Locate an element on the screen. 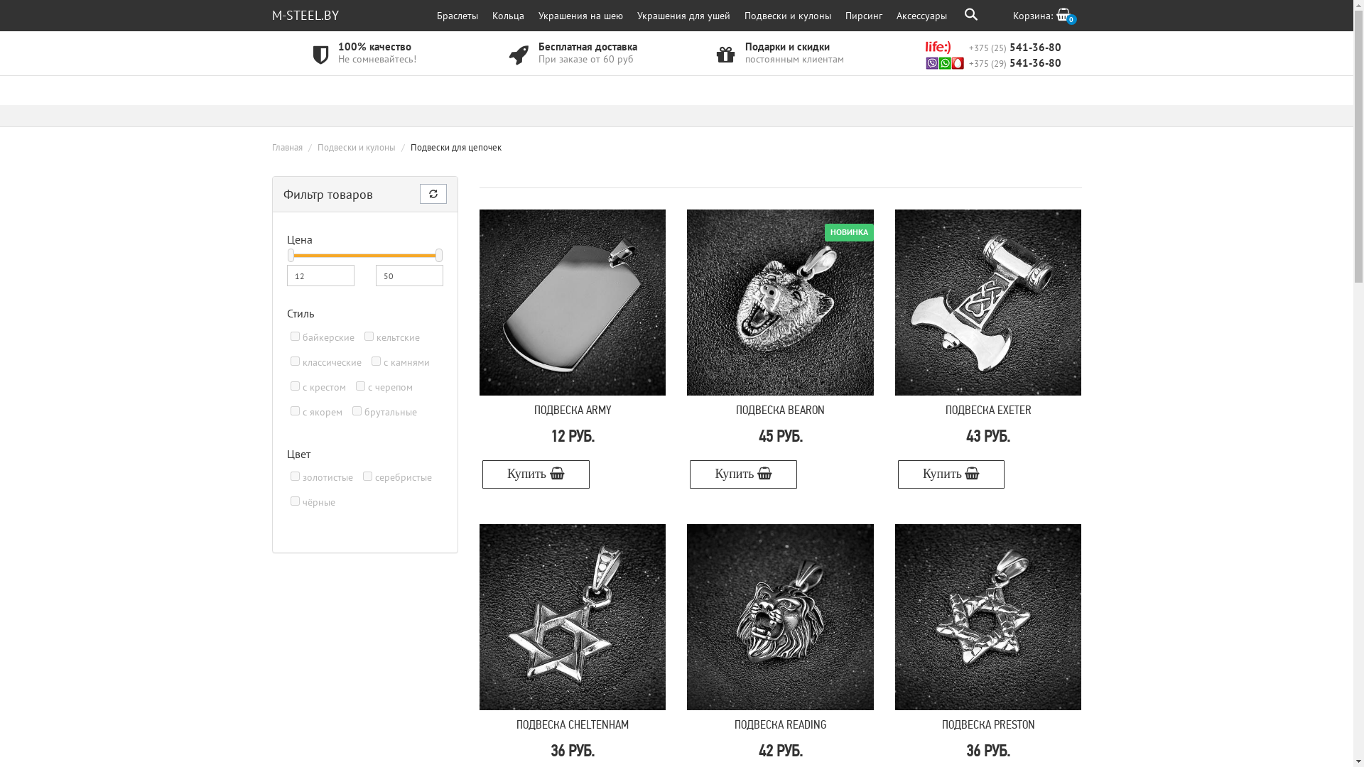  M-STEEL.BY is located at coordinates (305, 16).